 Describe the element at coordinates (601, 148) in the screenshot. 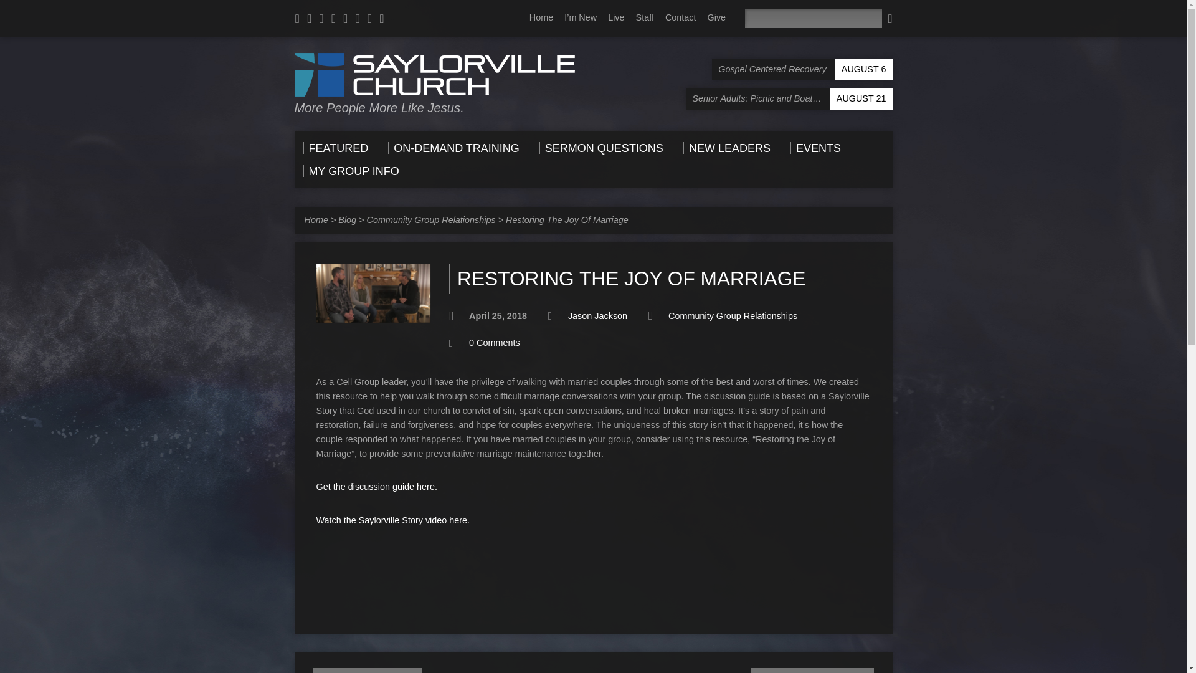

I see `SERMON QUESTIONS` at that location.